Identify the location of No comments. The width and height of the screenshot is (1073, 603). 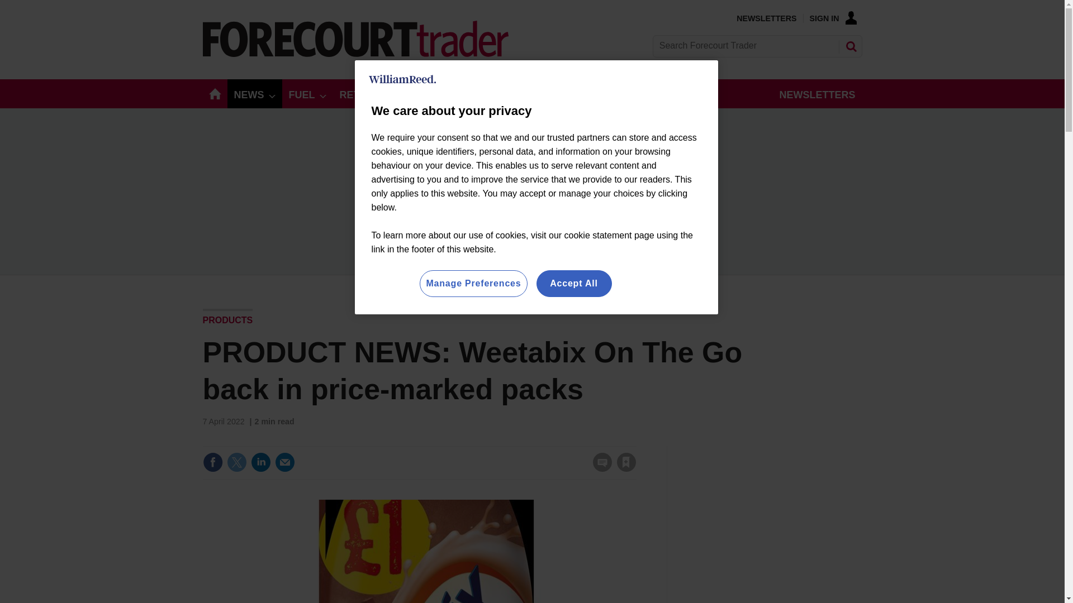
(599, 469).